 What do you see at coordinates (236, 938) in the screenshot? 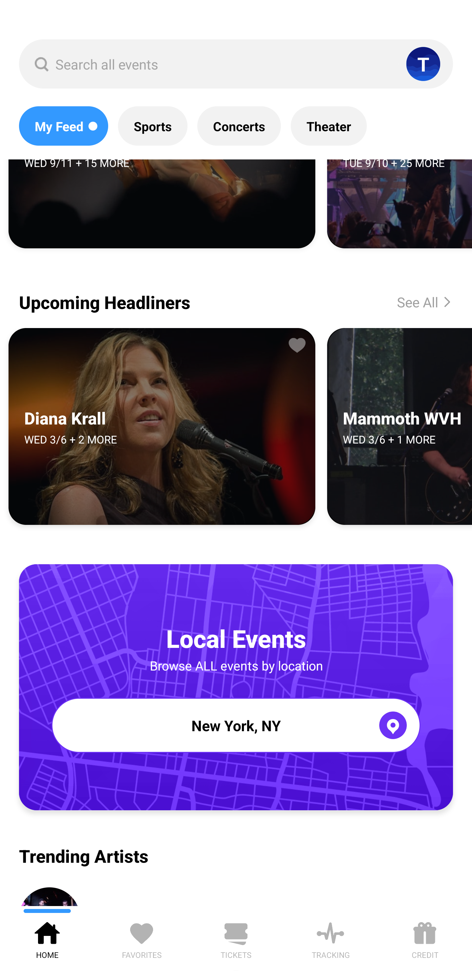
I see `TICKETS` at bounding box center [236, 938].